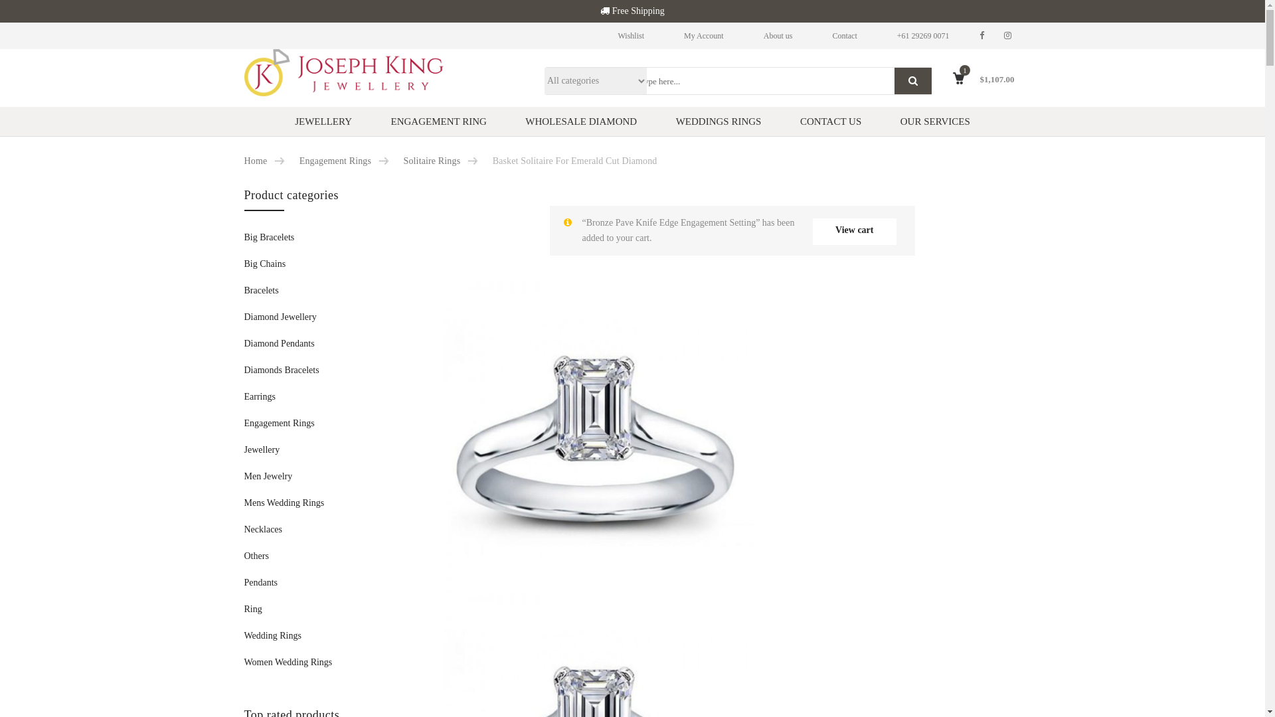 This screenshot has width=1275, height=717. Describe the element at coordinates (260, 397) in the screenshot. I see `Earrings` at that location.